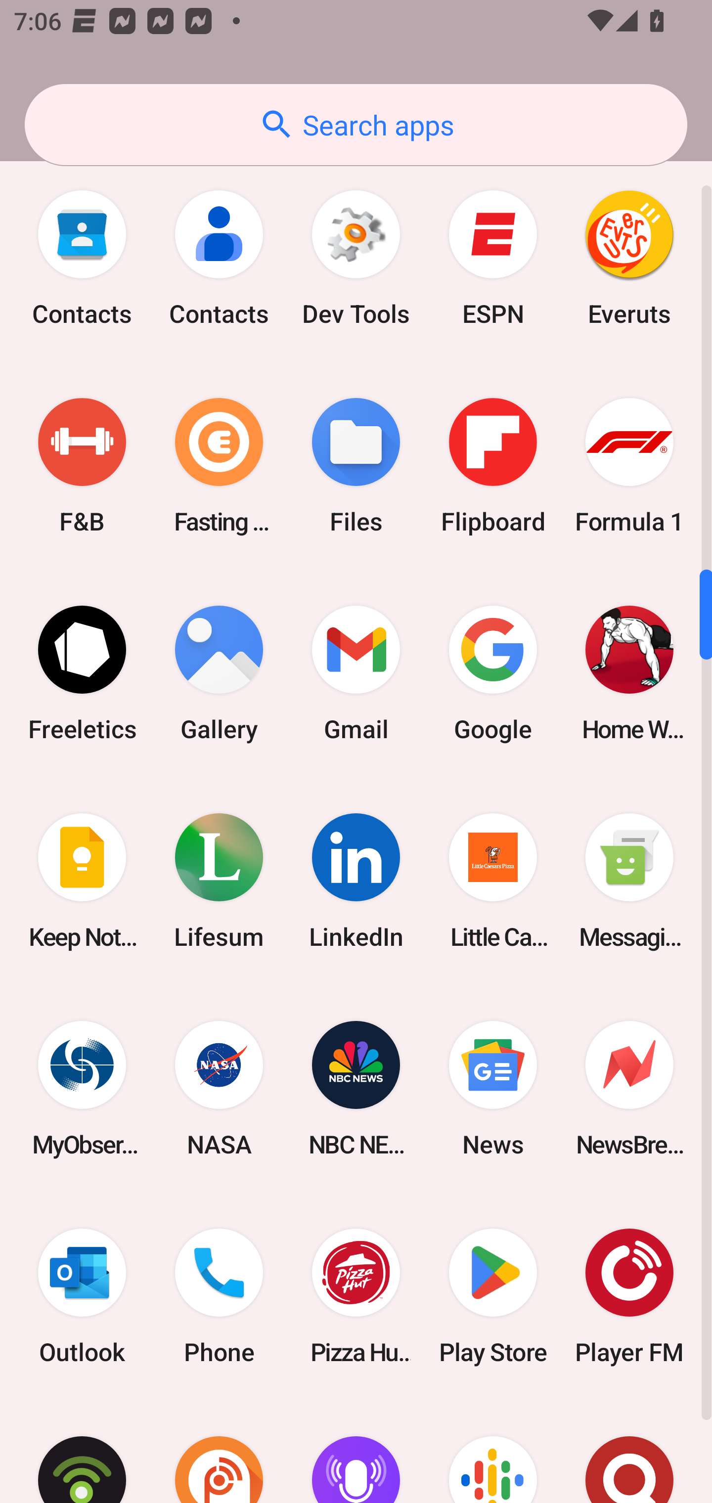 The height and width of the screenshot is (1503, 712). I want to click on Fasting Coach, so click(219, 466).